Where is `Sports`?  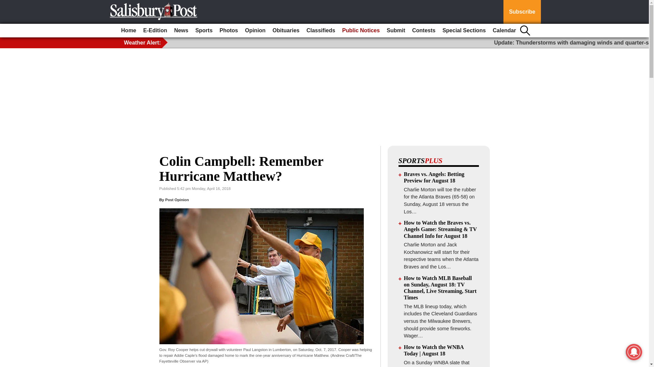
Sports is located at coordinates (204, 31).